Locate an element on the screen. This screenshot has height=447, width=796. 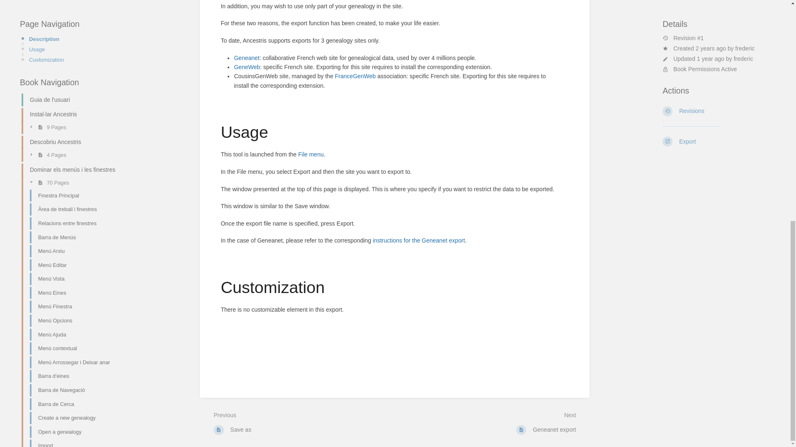
Site officiel de FranceGenWeb is located at coordinates (355, 76).